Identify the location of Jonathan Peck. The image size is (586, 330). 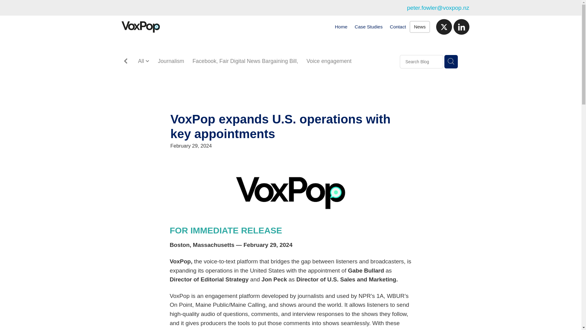
(156, 69).